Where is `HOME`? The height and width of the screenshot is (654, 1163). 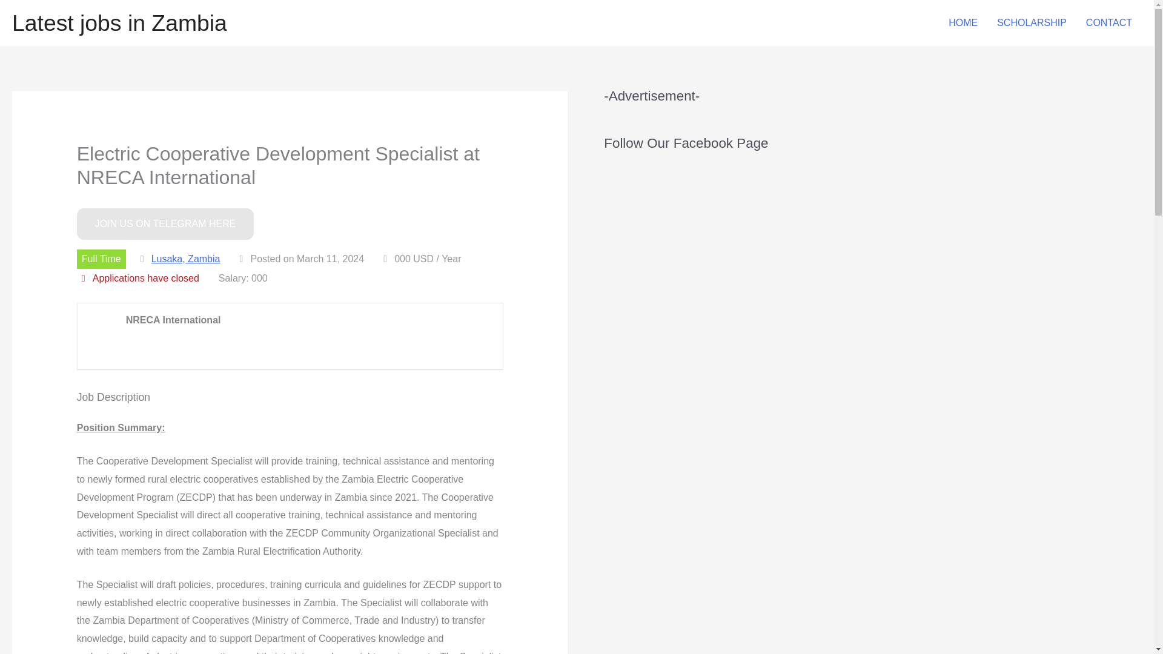 HOME is located at coordinates (963, 23).